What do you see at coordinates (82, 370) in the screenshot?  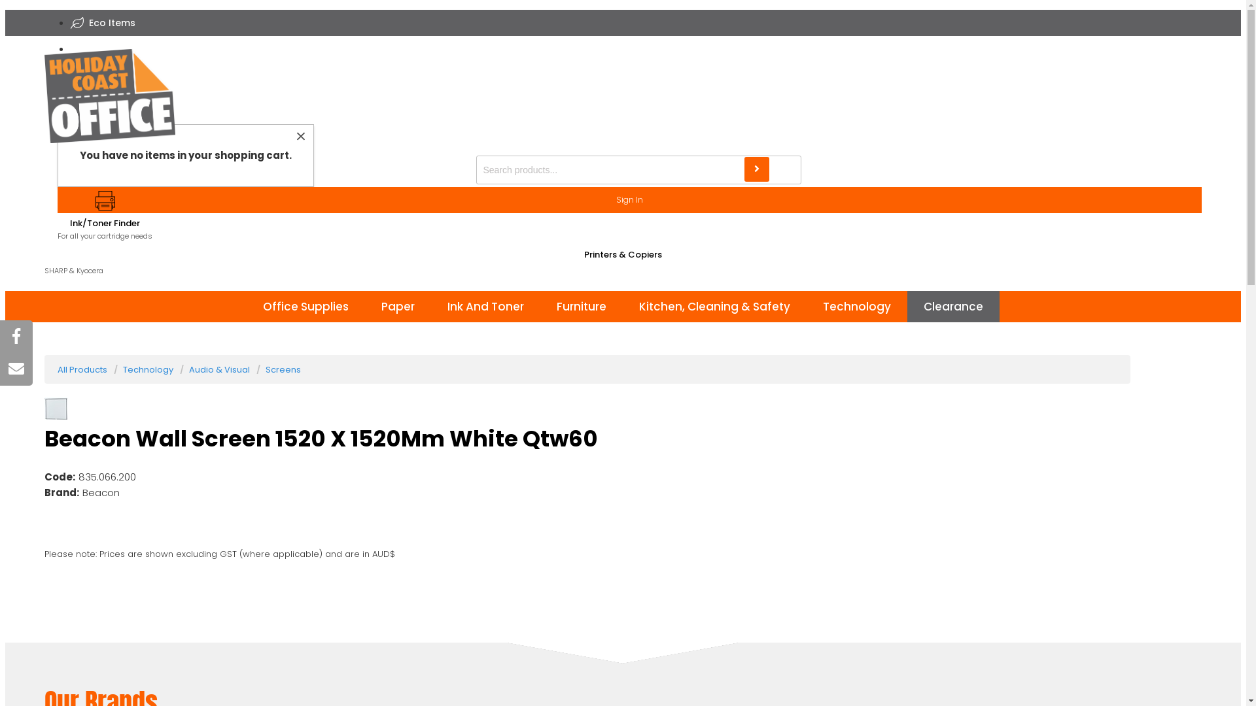 I see `All Products` at bounding box center [82, 370].